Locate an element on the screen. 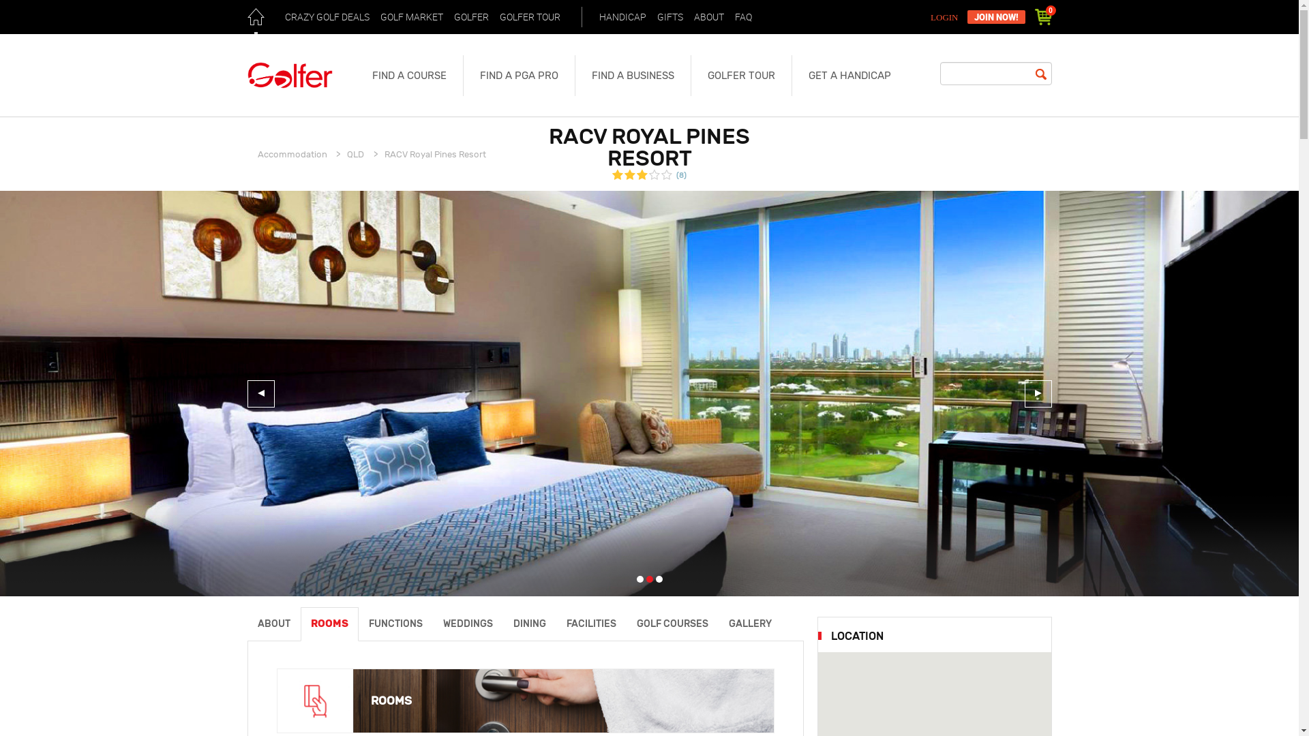 This screenshot has height=736, width=1309. 3 is located at coordinates (659, 579).